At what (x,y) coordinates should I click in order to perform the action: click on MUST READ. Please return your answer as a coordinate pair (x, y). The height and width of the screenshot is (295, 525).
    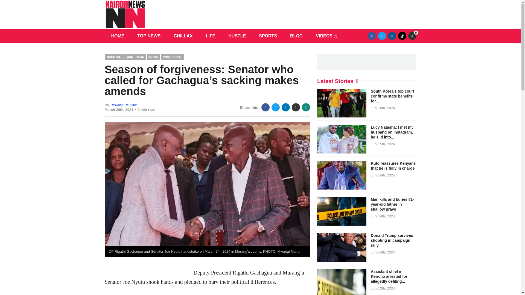
    Looking at the image, I should click on (135, 57).